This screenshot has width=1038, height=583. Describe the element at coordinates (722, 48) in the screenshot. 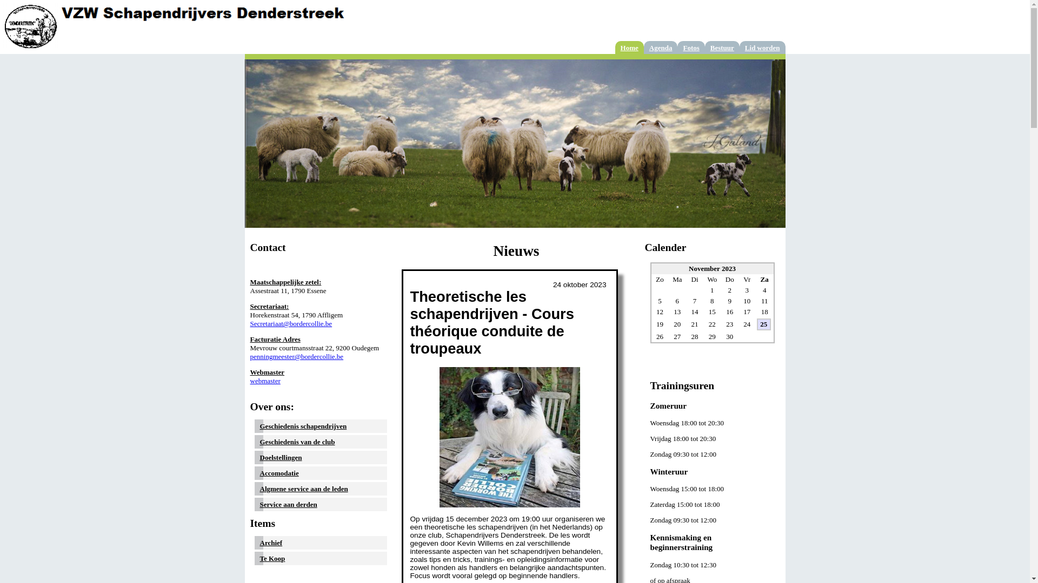

I see `Bestuur` at that location.